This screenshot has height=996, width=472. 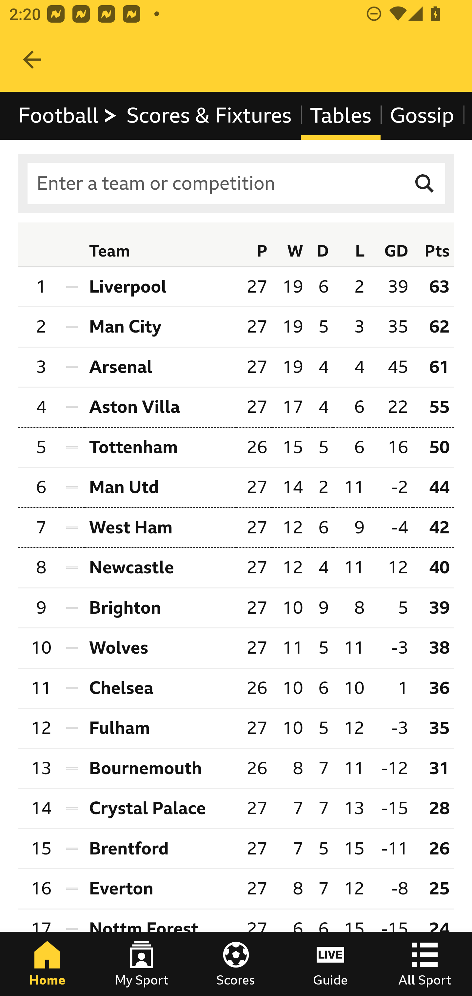 What do you see at coordinates (425, 964) in the screenshot?
I see `All Sport` at bounding box center [425, 964].